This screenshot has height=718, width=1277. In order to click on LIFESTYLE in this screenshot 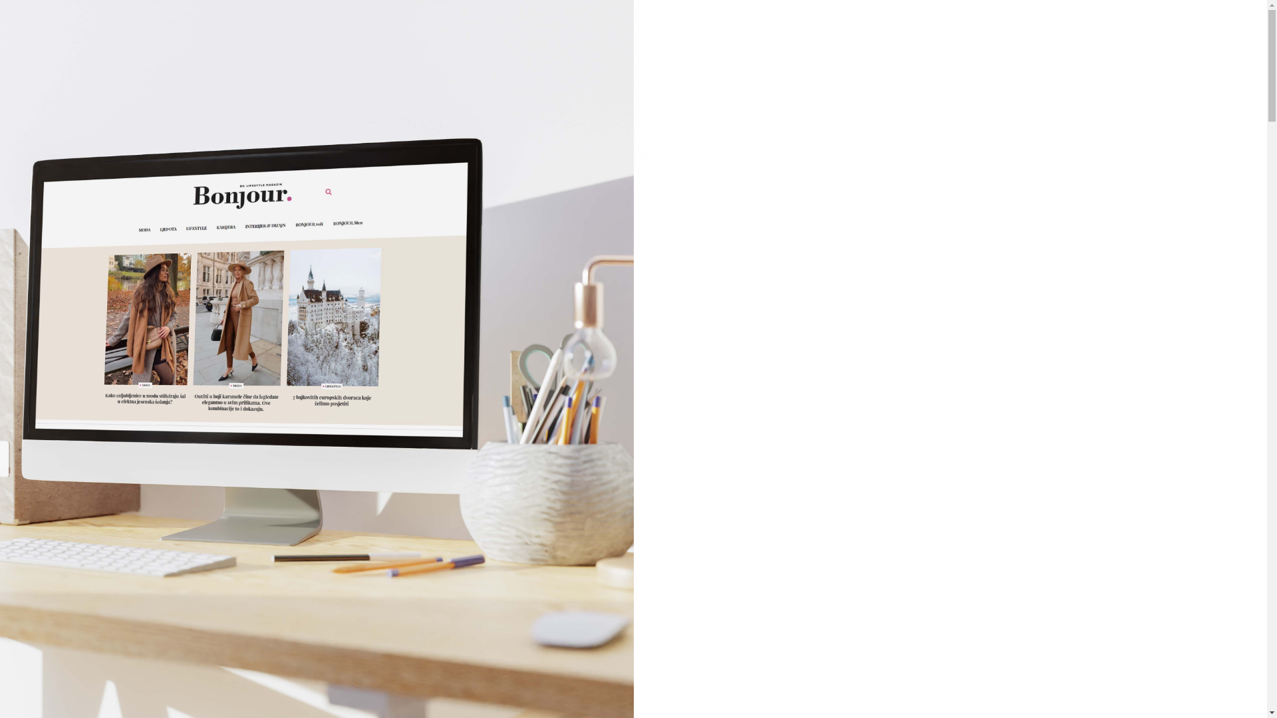, I will do `click(652, 669)`.